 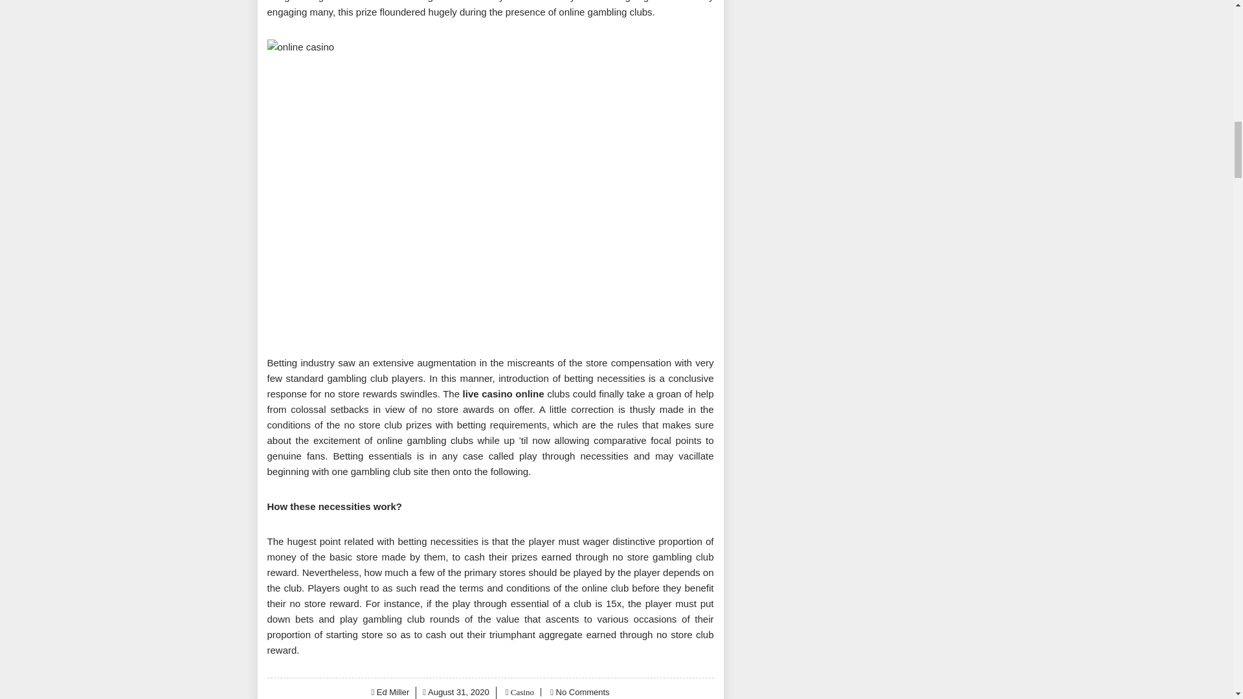 What do you see at coordinates (458, 691) in the screenshot?
I see `August 31, 2020` at bounding box center [458, 691].